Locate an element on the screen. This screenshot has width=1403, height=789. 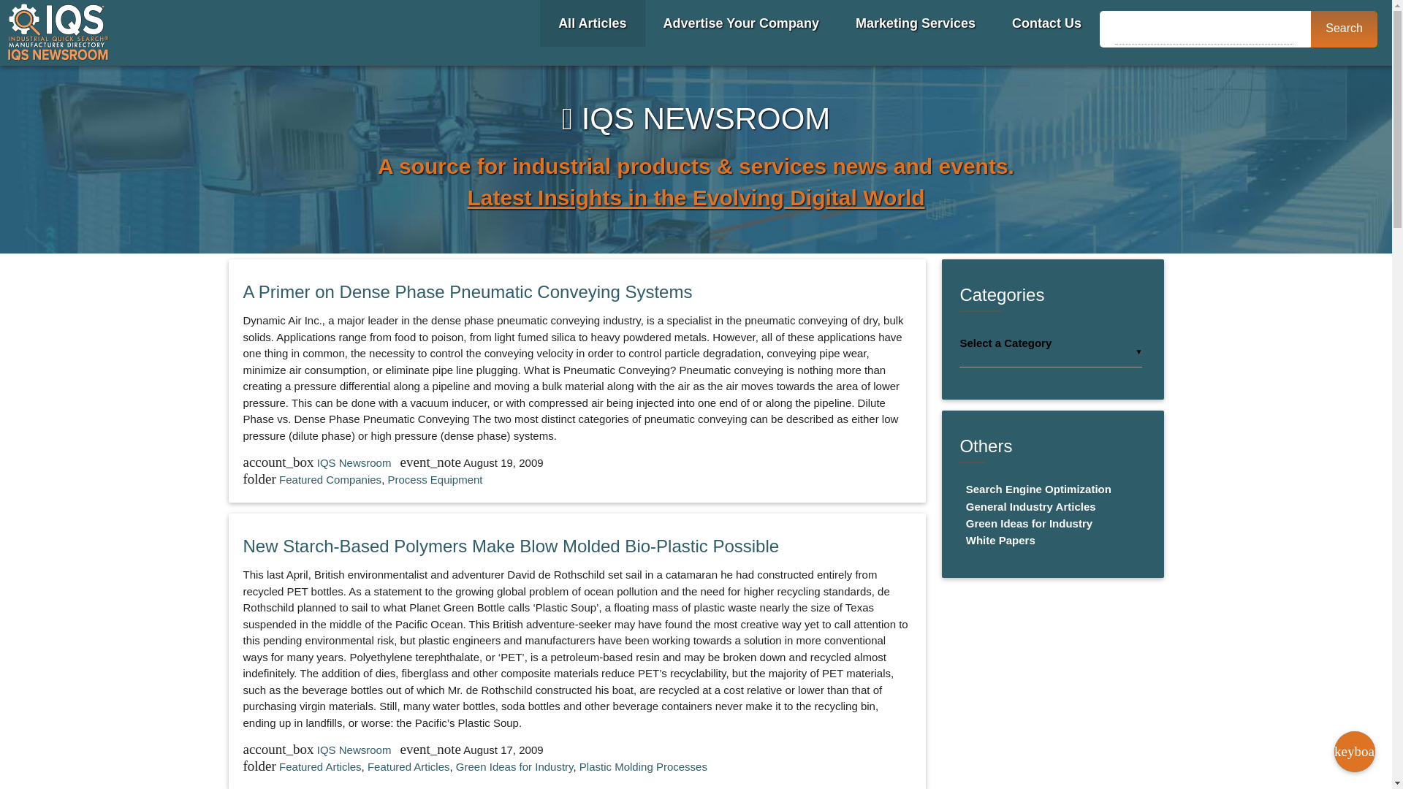
IQS Newsroom is located at coordinates (355, 462).